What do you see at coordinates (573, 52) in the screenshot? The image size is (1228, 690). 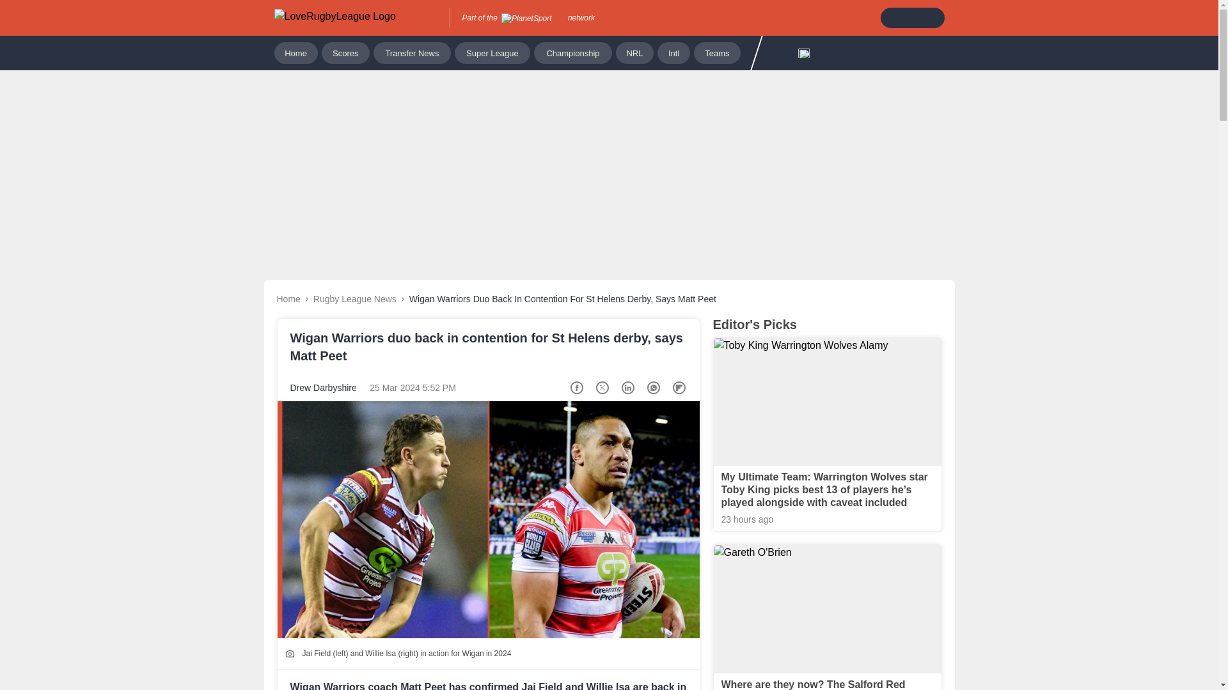 I see `Championship` at bounding box center [573, 52].